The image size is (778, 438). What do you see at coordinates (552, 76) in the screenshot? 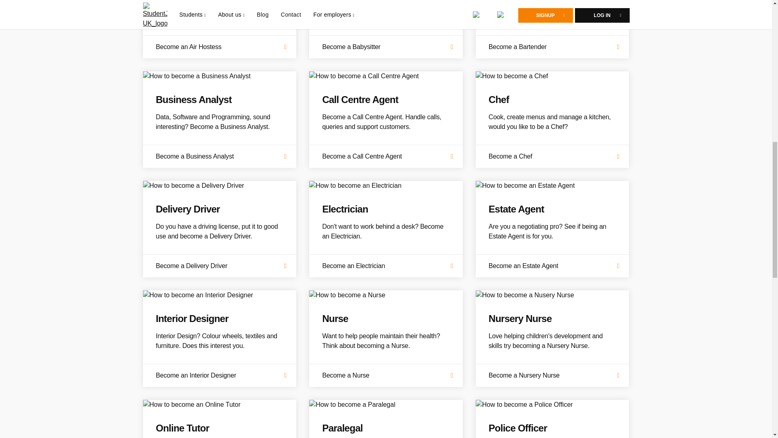
I see `How to become a Chef` at bounding box center [552, 76].